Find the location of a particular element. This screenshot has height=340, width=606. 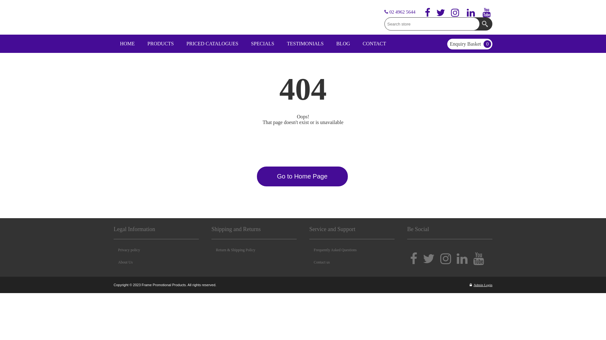

Admin Login is located at coordinates (481, 285).